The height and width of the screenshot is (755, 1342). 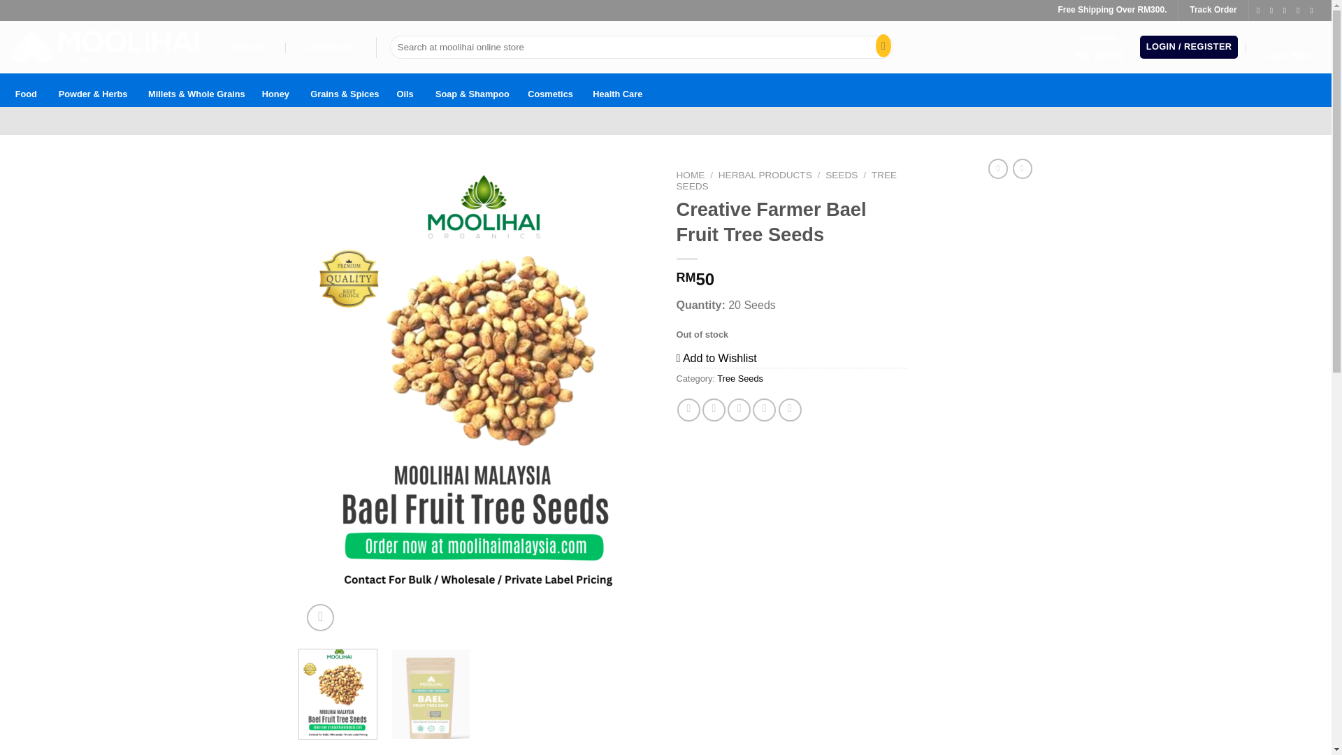 I want to click on SEEDS, so click(x=841, y=175).